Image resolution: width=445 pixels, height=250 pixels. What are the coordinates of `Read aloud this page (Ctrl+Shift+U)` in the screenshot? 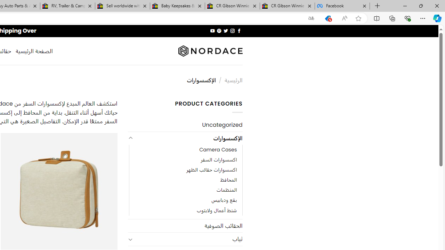 It's located at (345, 18).